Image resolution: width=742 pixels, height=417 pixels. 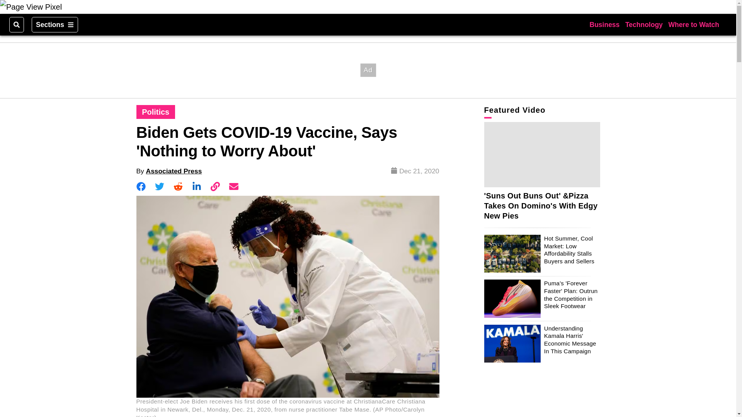 I want to click on Sections, so click(x=55, y=25).